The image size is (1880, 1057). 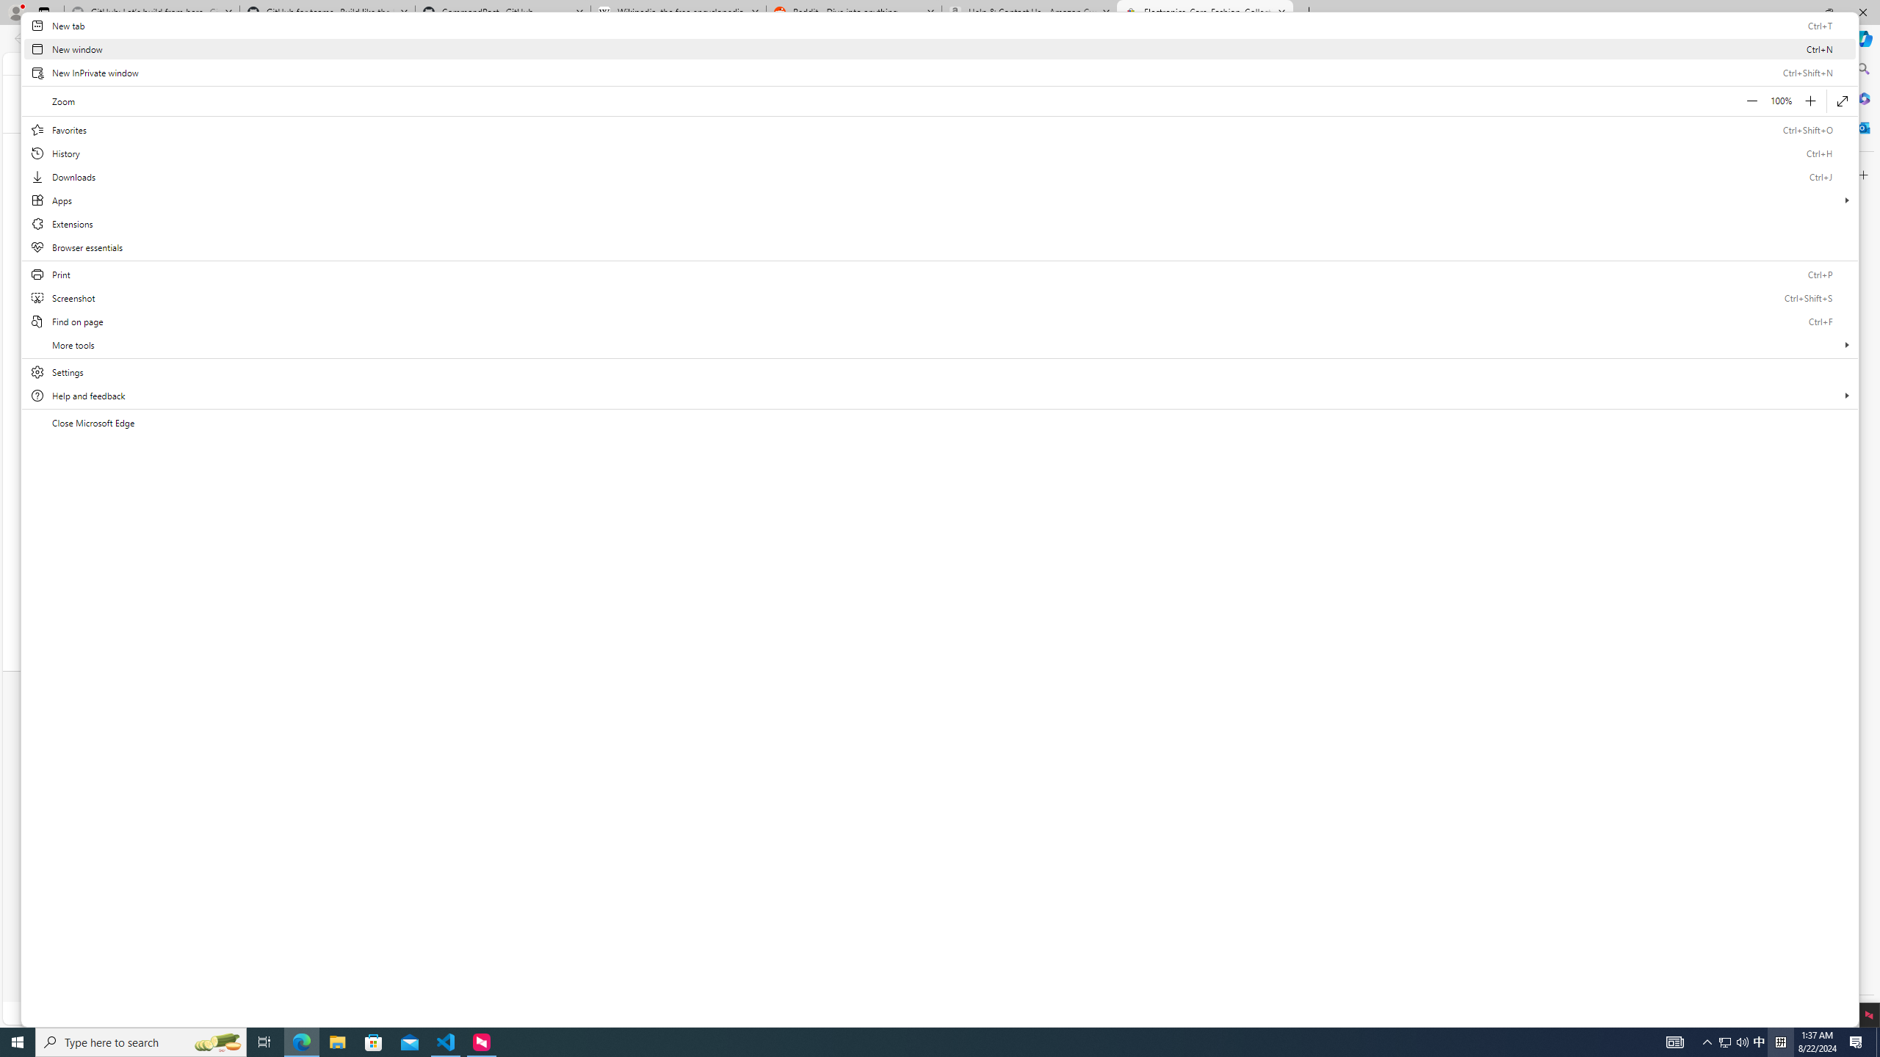 What do you see at coordinates (720, 775) in the screenshot?
I see `Affiliates` at bounding box center [720, 775].